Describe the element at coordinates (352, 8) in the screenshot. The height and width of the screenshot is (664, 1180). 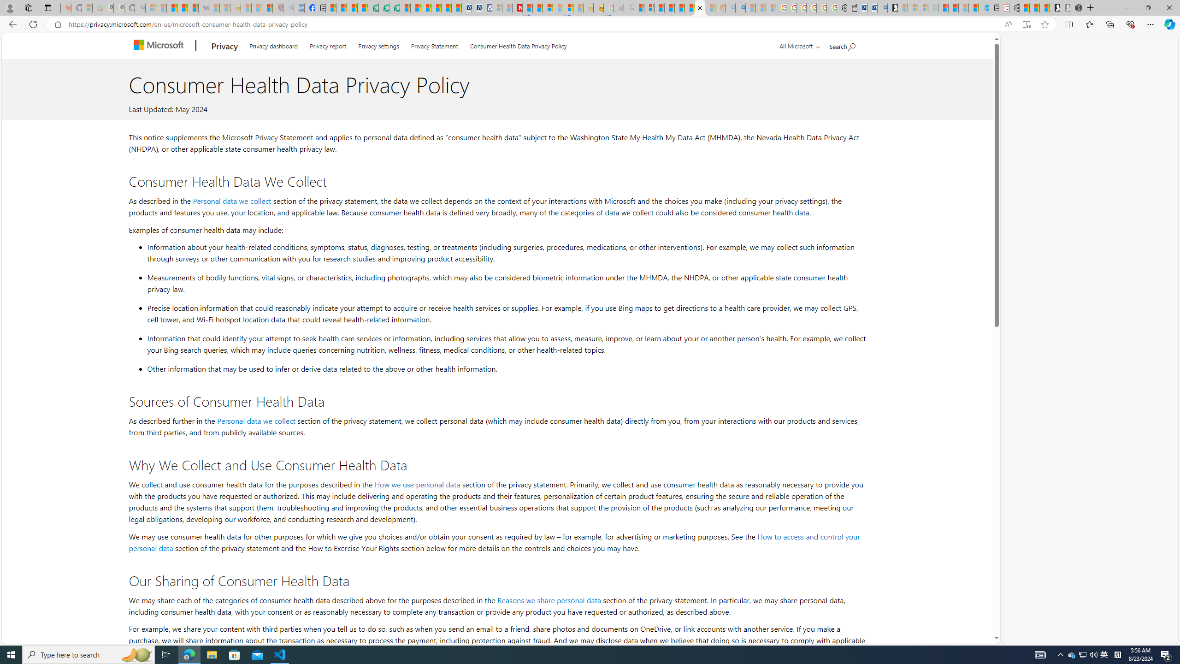
I see `World - MSN` at that location.